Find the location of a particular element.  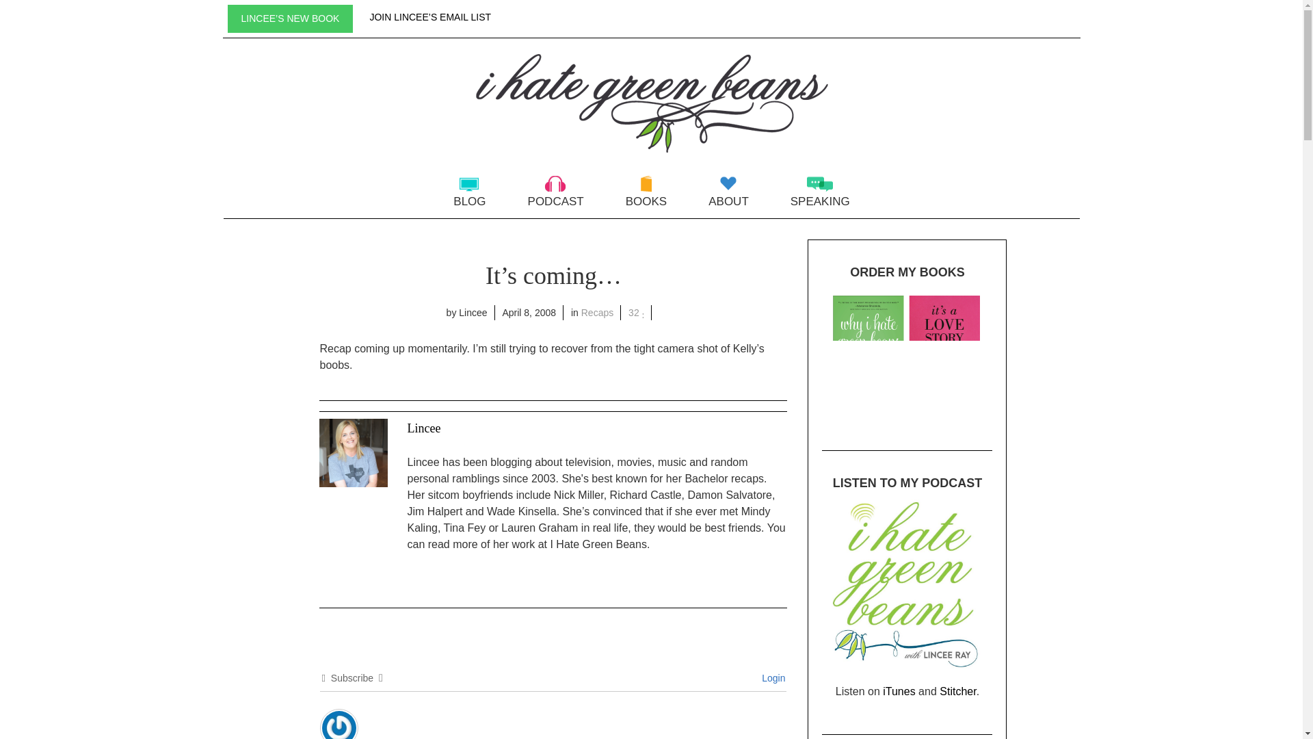

PODCAST is located at coordinates (555, 201).